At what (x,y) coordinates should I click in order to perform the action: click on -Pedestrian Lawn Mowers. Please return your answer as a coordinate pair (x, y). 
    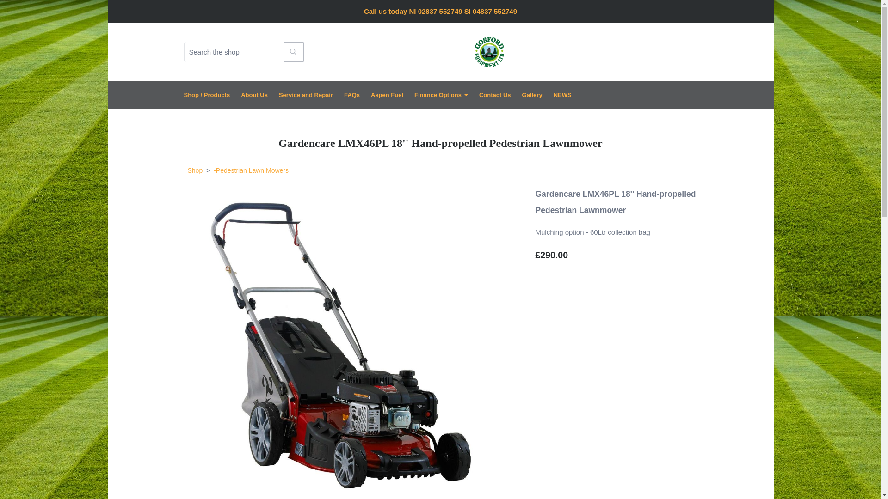
    Looking at the image, I should click on (251, 170).